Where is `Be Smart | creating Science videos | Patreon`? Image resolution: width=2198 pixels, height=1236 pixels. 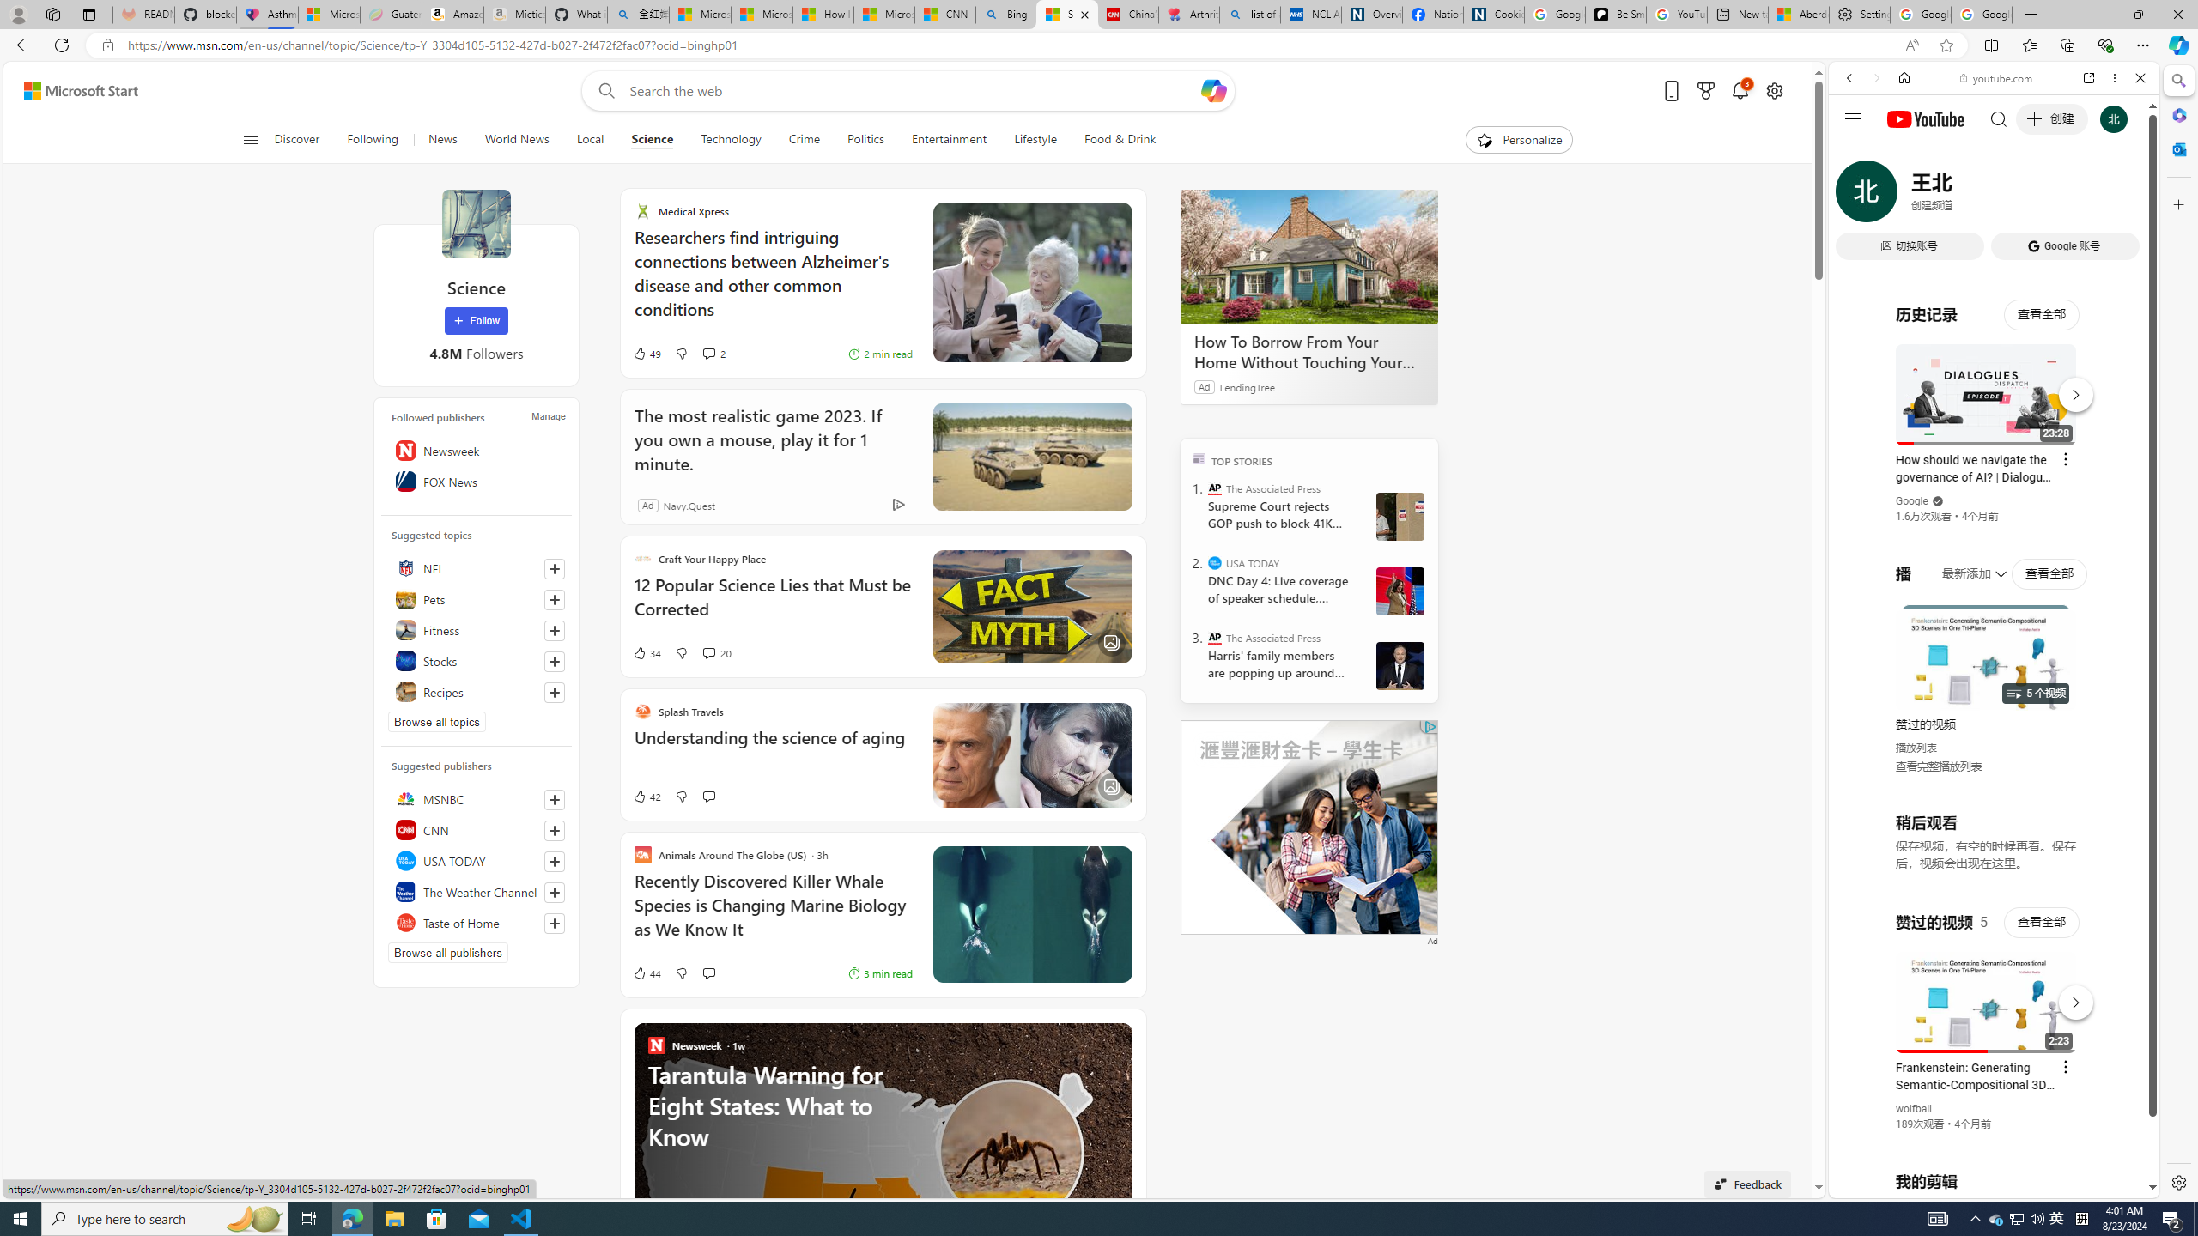
Be Smart | creating Science videos | Patreon is located at coordinates (1616, 15).